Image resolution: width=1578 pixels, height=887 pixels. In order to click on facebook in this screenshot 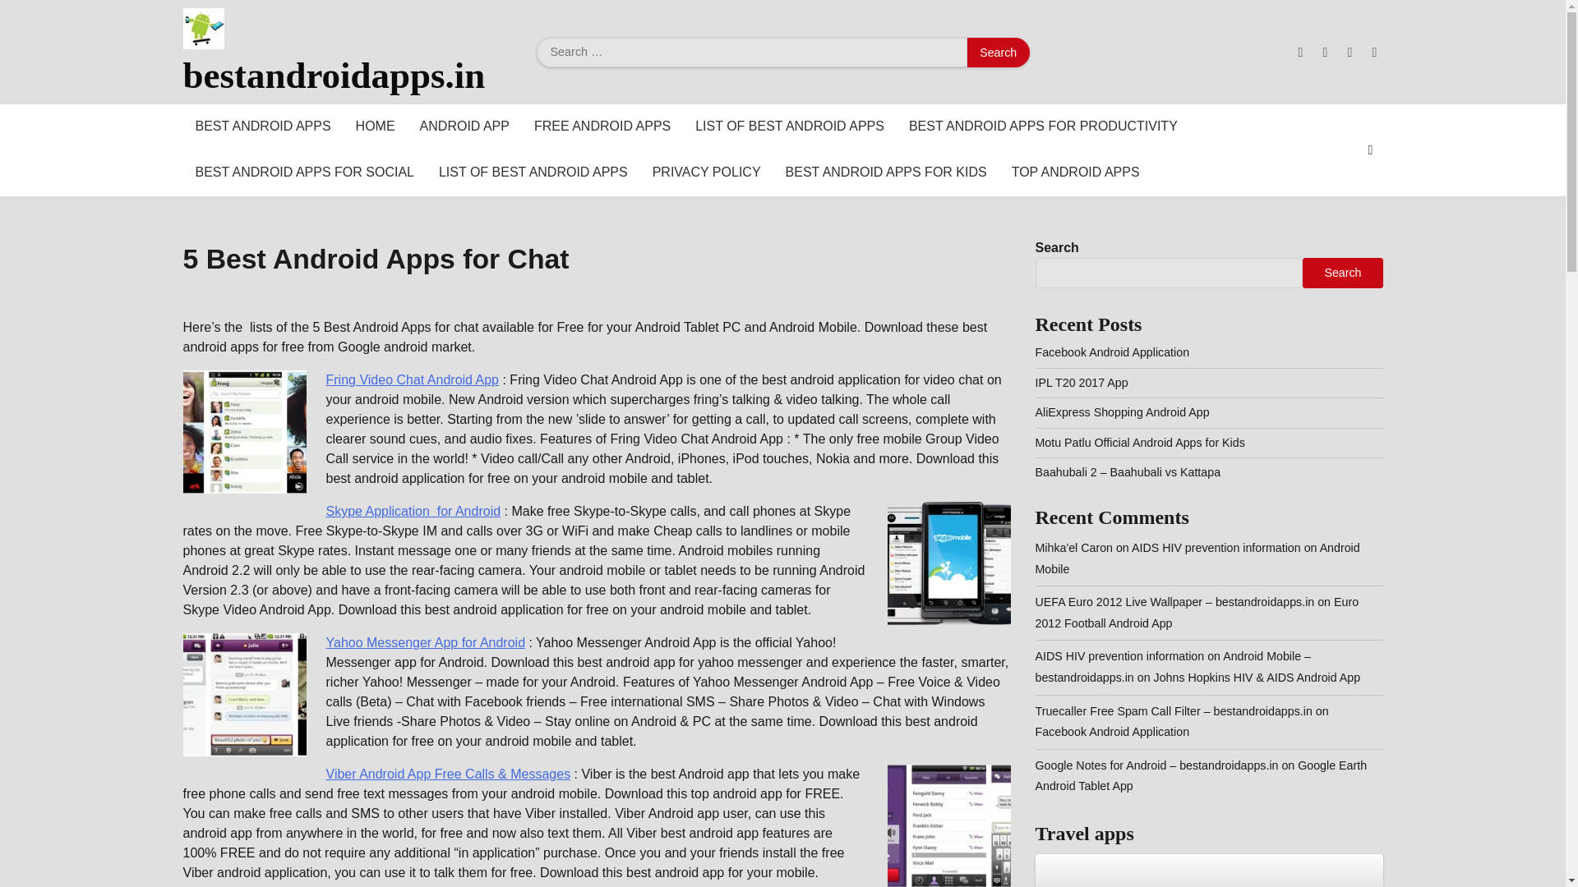, I will do `click(1300, 53)`.